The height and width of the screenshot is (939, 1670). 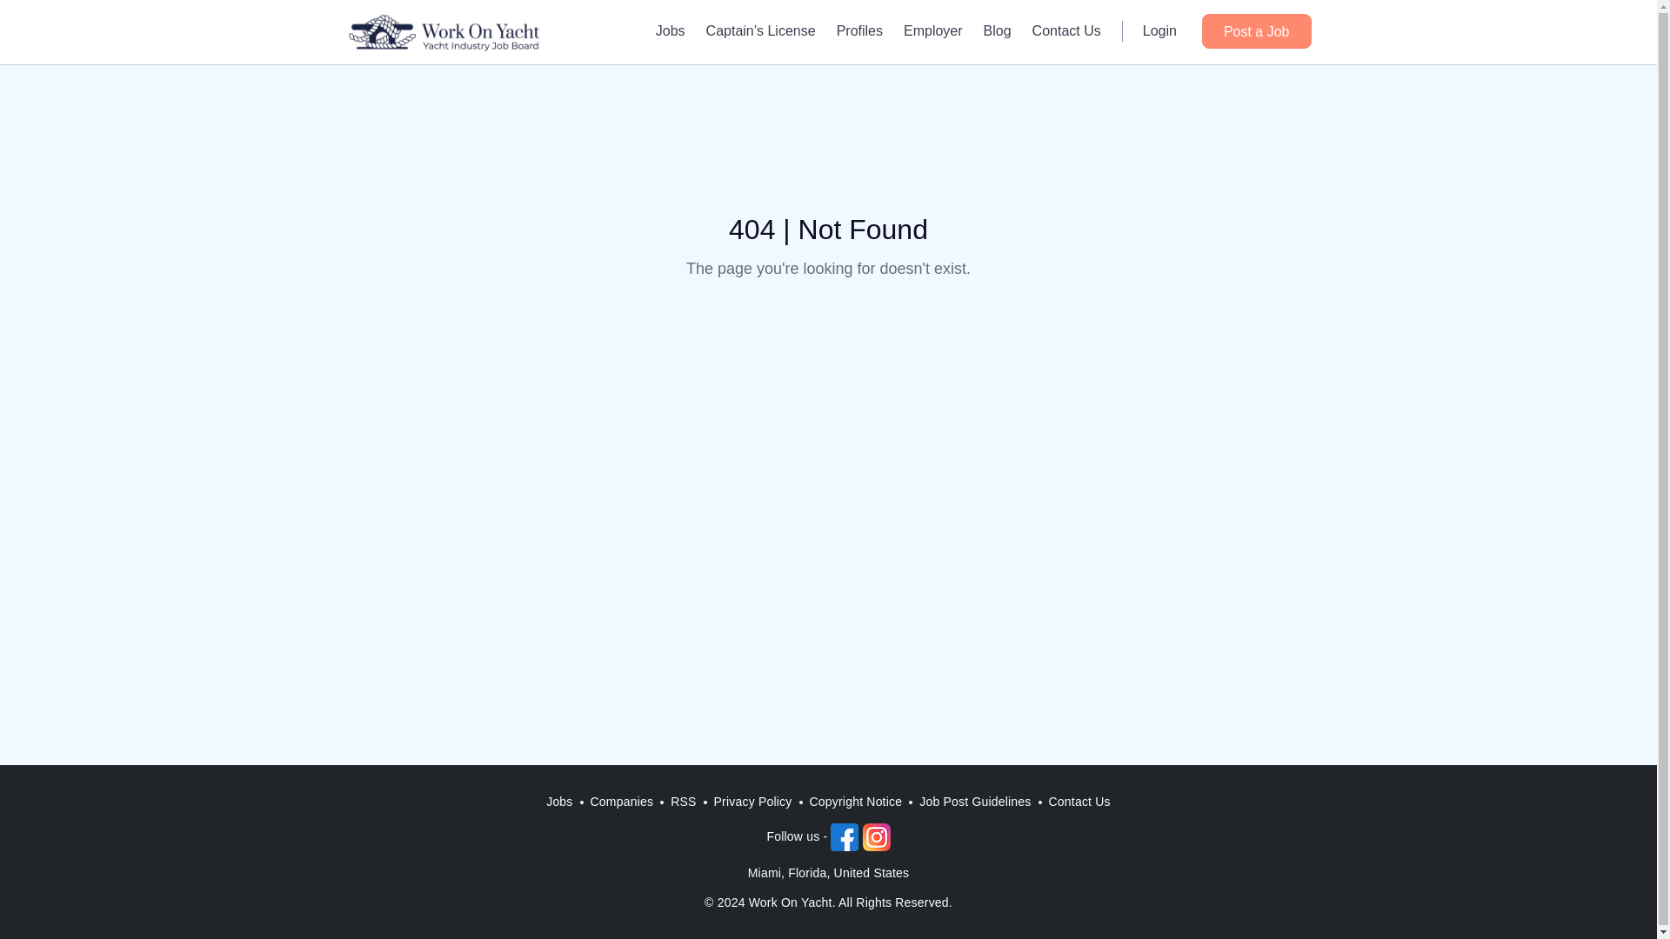 What do you see at coordinates (1066, 30) in the screenshot?
I see `Contact Us` at bounding box center [1066, 30].